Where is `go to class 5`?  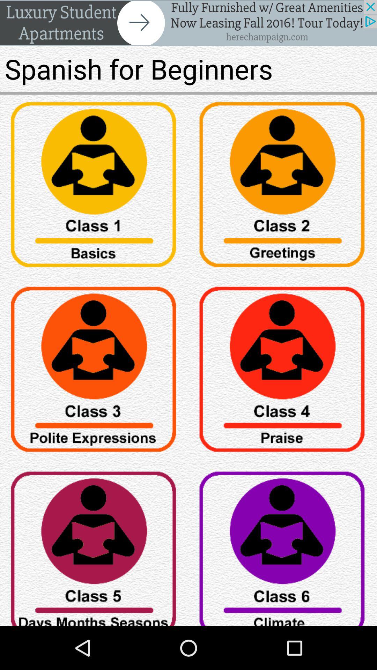
go to class 5 is located at coordinates (94, 545).